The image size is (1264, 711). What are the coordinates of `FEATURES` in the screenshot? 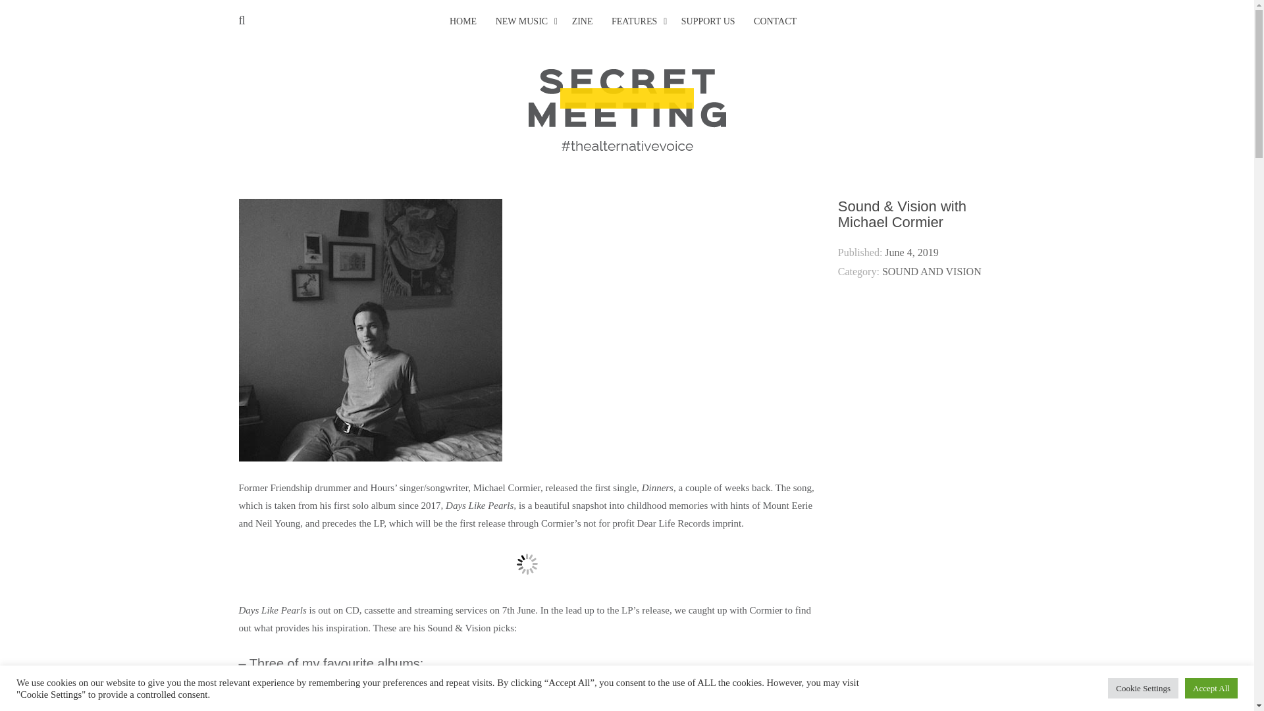 It's located at (635, 22).